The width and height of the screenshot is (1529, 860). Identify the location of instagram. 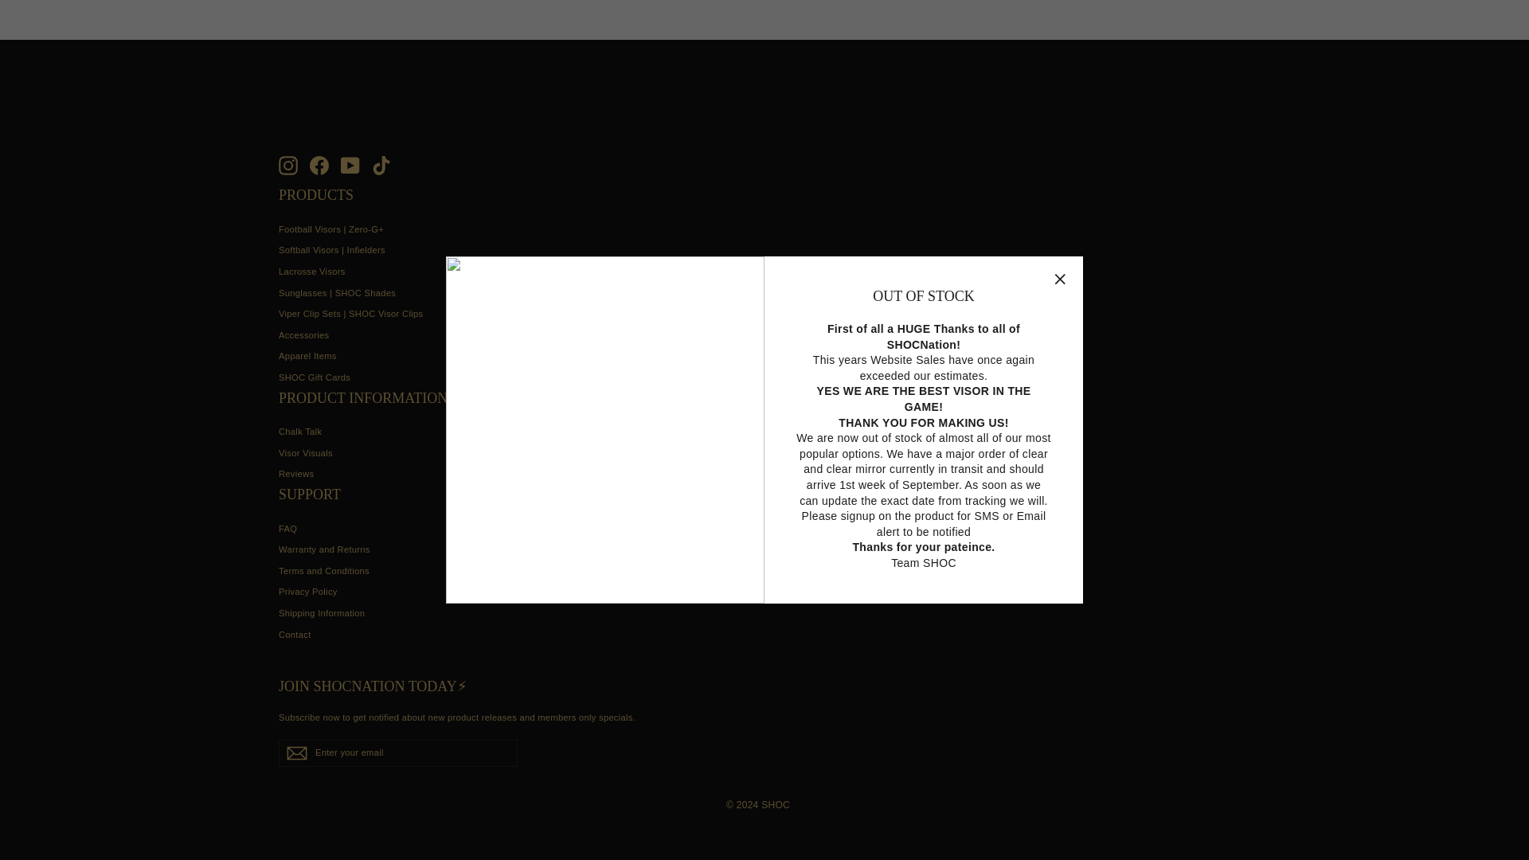
(288, 166).